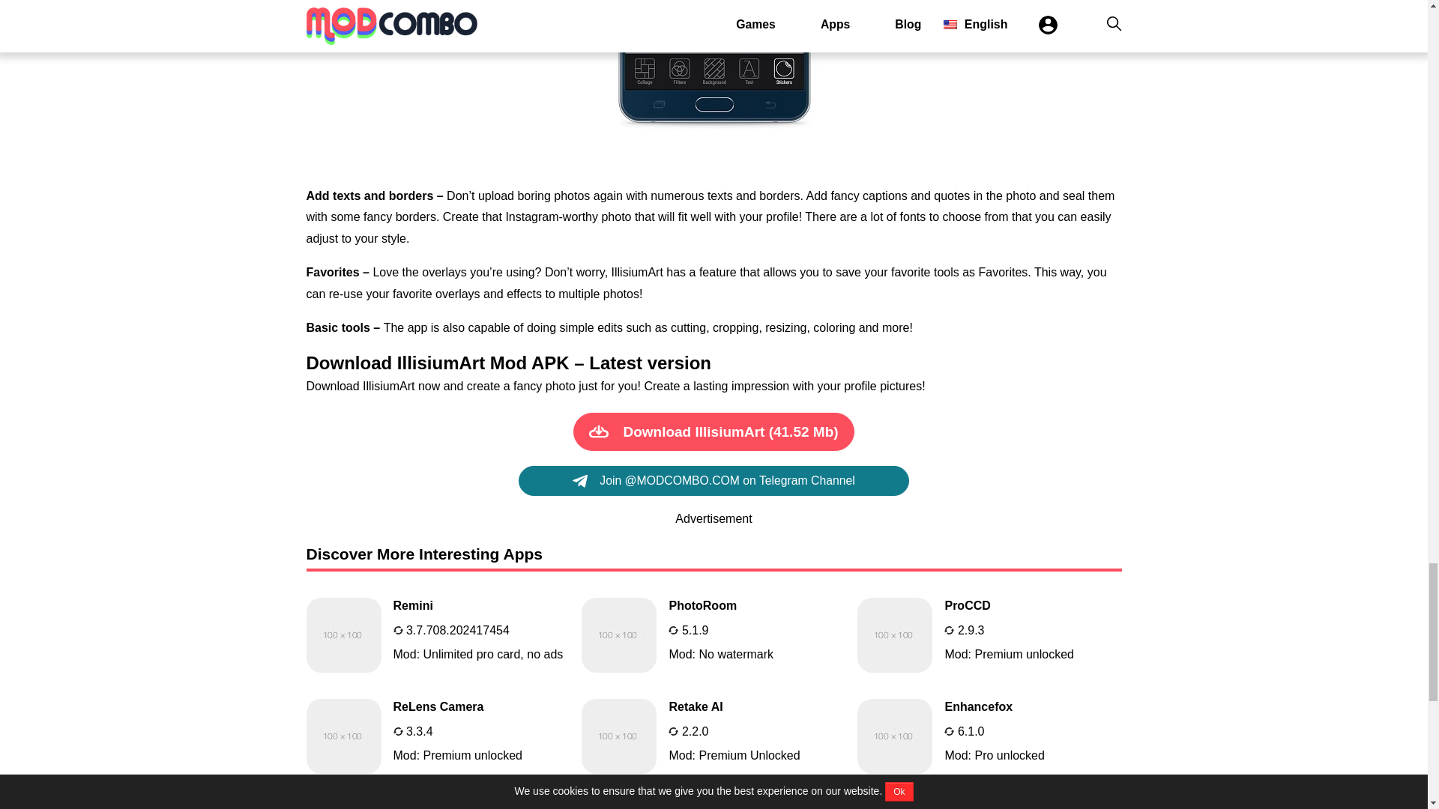  Describe the element at coordinates (438, 635) in the screenshot. I see `download illisiumart apk for android` at that location.